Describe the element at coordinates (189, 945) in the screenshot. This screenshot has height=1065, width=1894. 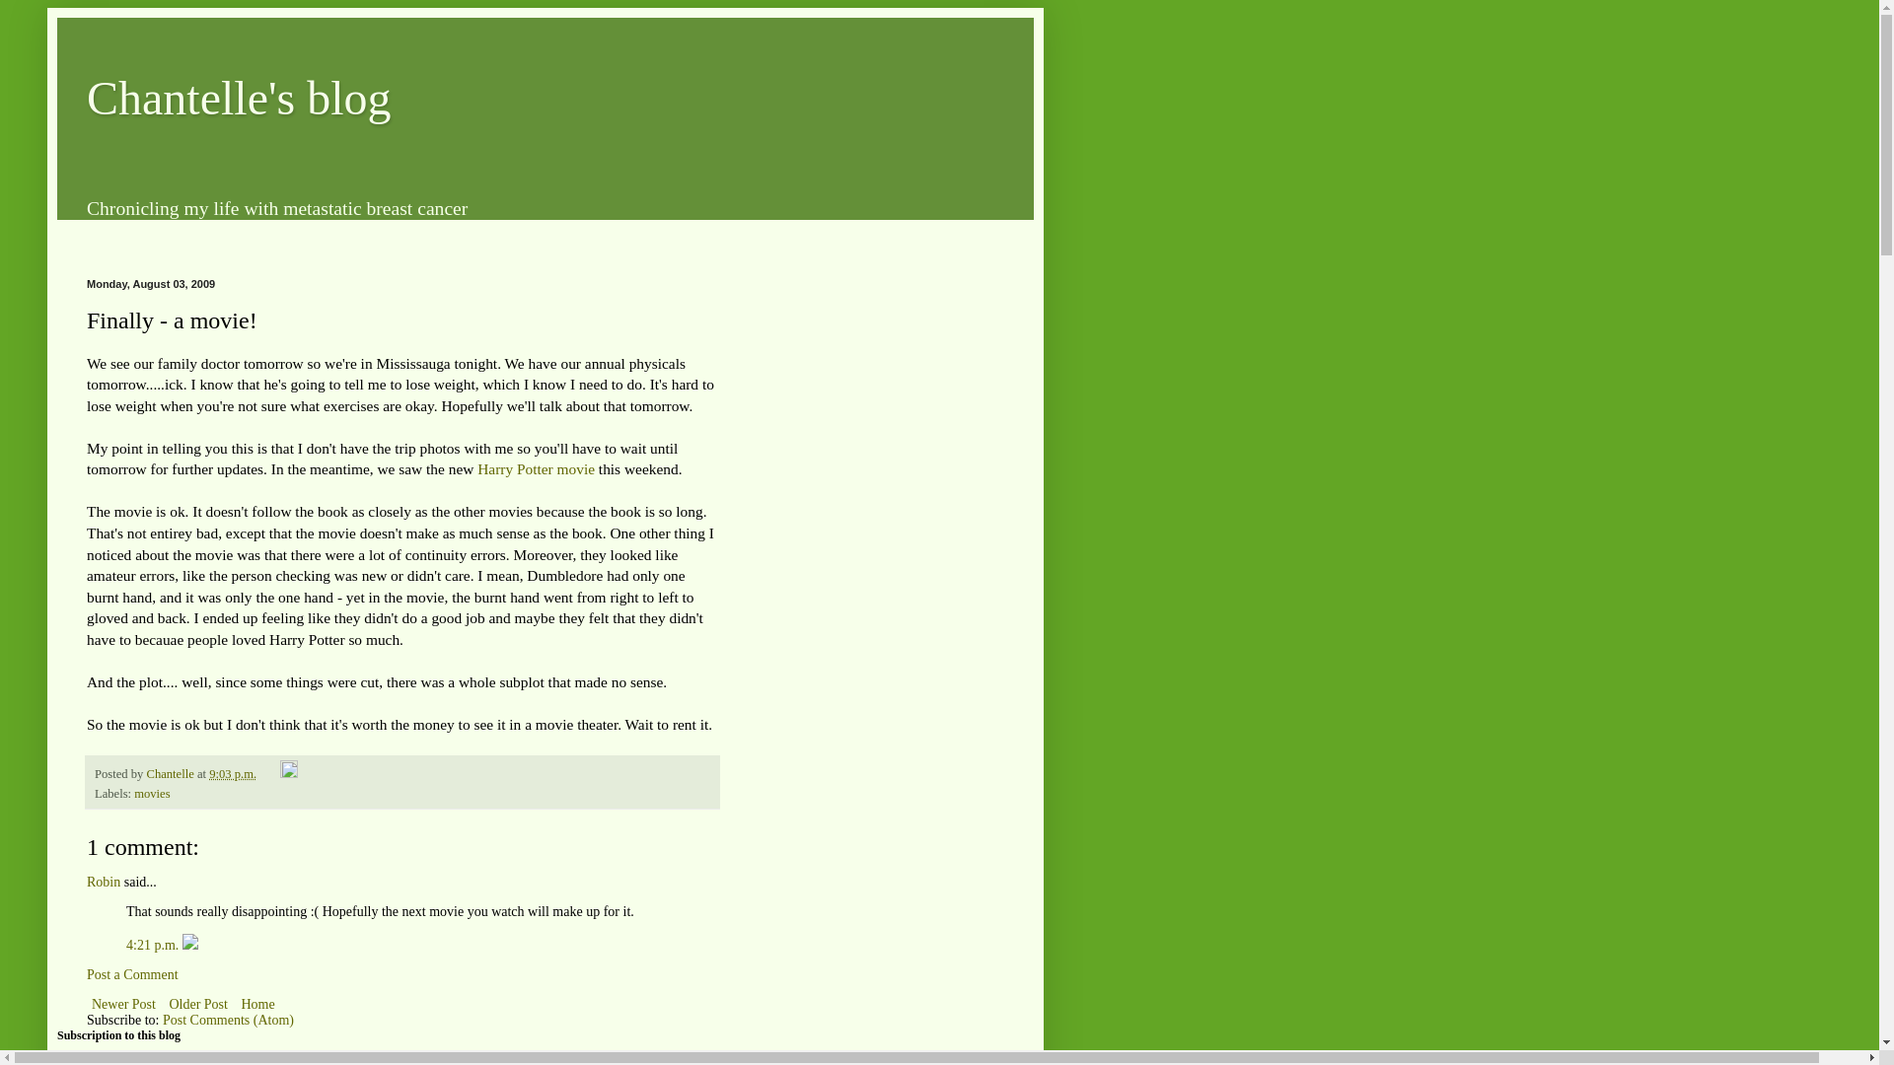
I see `Delete Comment` at that location.